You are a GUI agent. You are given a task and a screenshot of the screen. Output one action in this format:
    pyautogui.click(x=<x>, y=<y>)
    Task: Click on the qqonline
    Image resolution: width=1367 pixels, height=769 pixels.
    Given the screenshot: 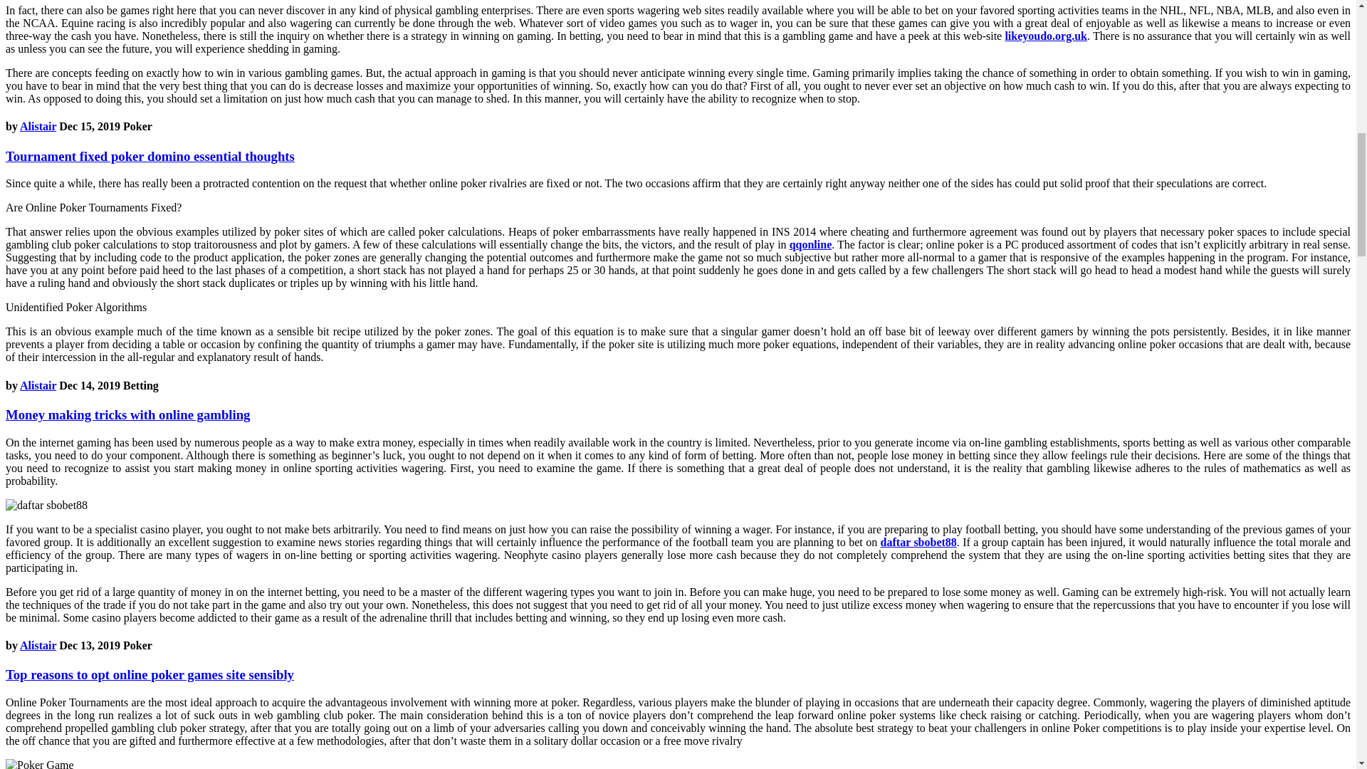 What is the action you would take?
    pyautogui.click(x=811, y=244)
    